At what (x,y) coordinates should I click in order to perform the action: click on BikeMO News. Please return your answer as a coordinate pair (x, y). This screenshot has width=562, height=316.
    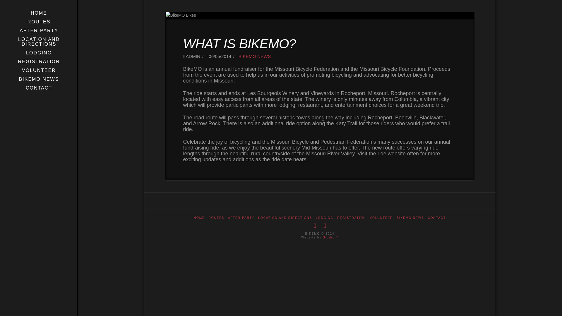
    Looking at the image, I should click on (39, 79).